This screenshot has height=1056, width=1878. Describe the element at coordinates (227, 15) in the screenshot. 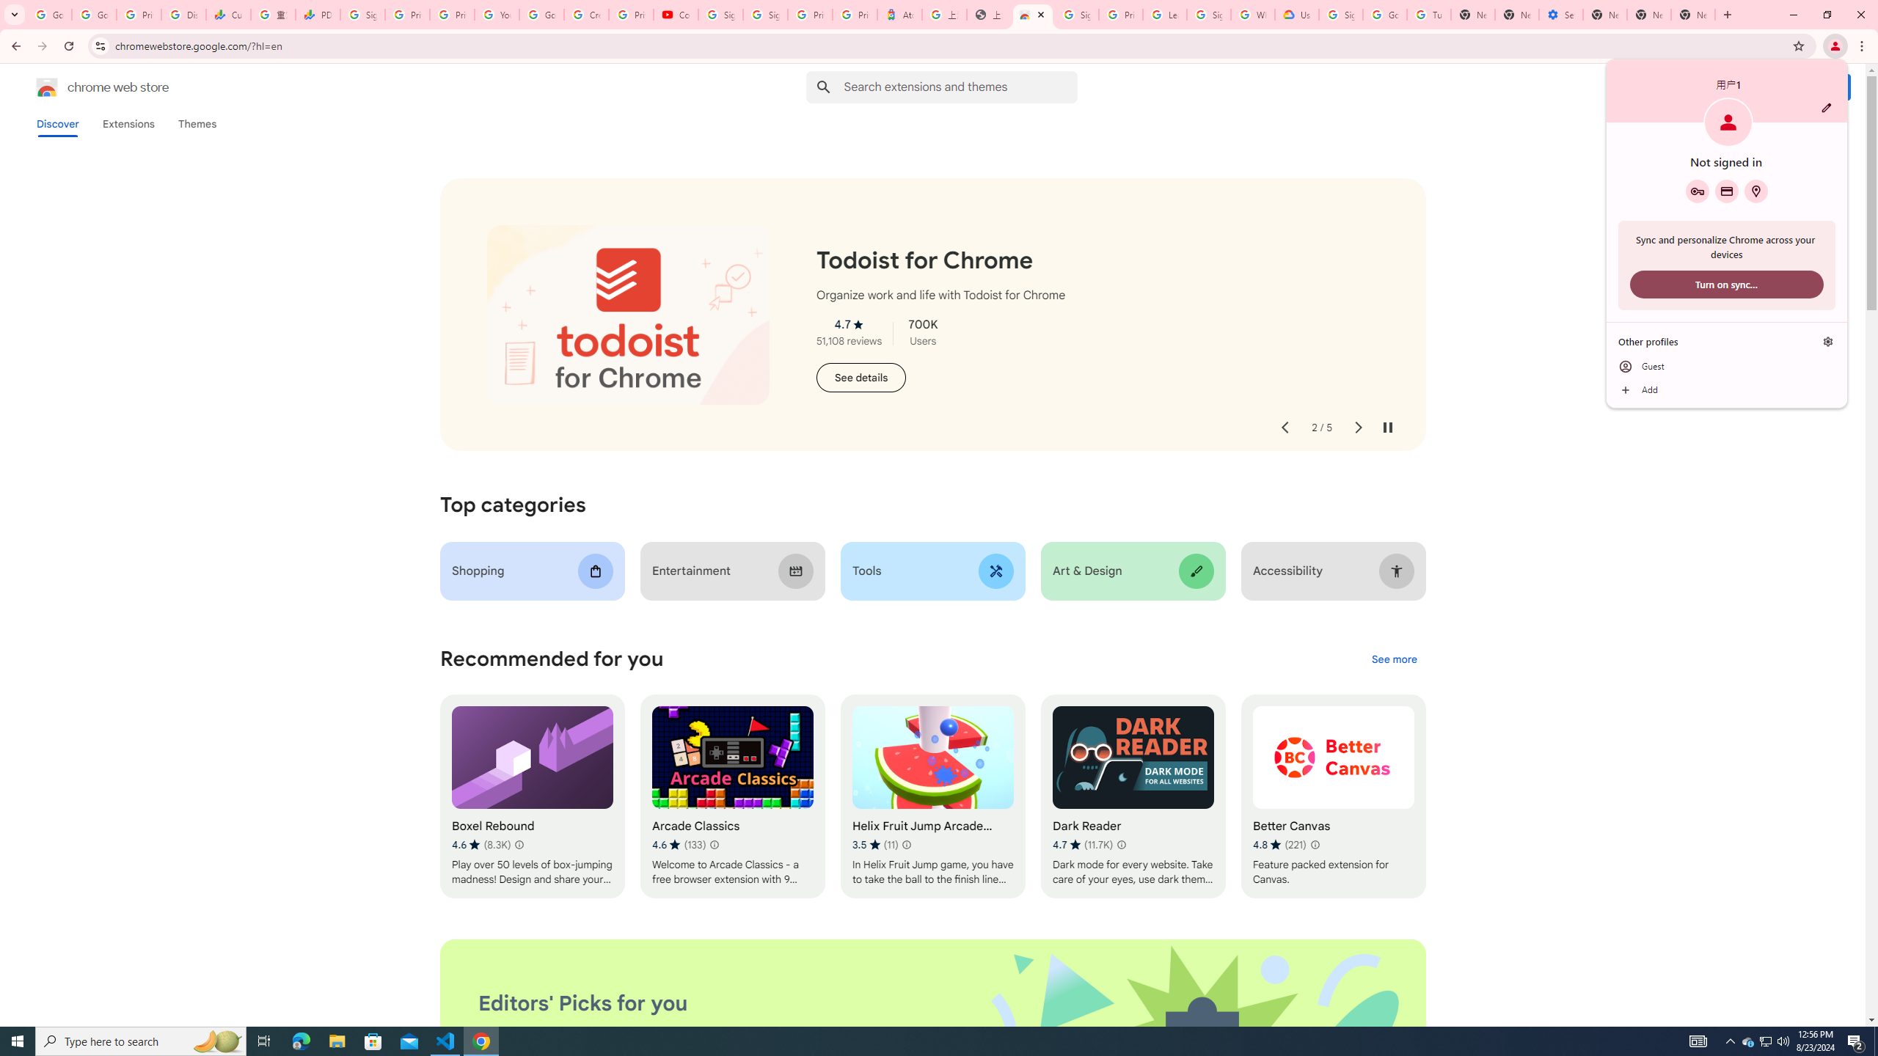

I see `Currencies - Google Finance` at that location.